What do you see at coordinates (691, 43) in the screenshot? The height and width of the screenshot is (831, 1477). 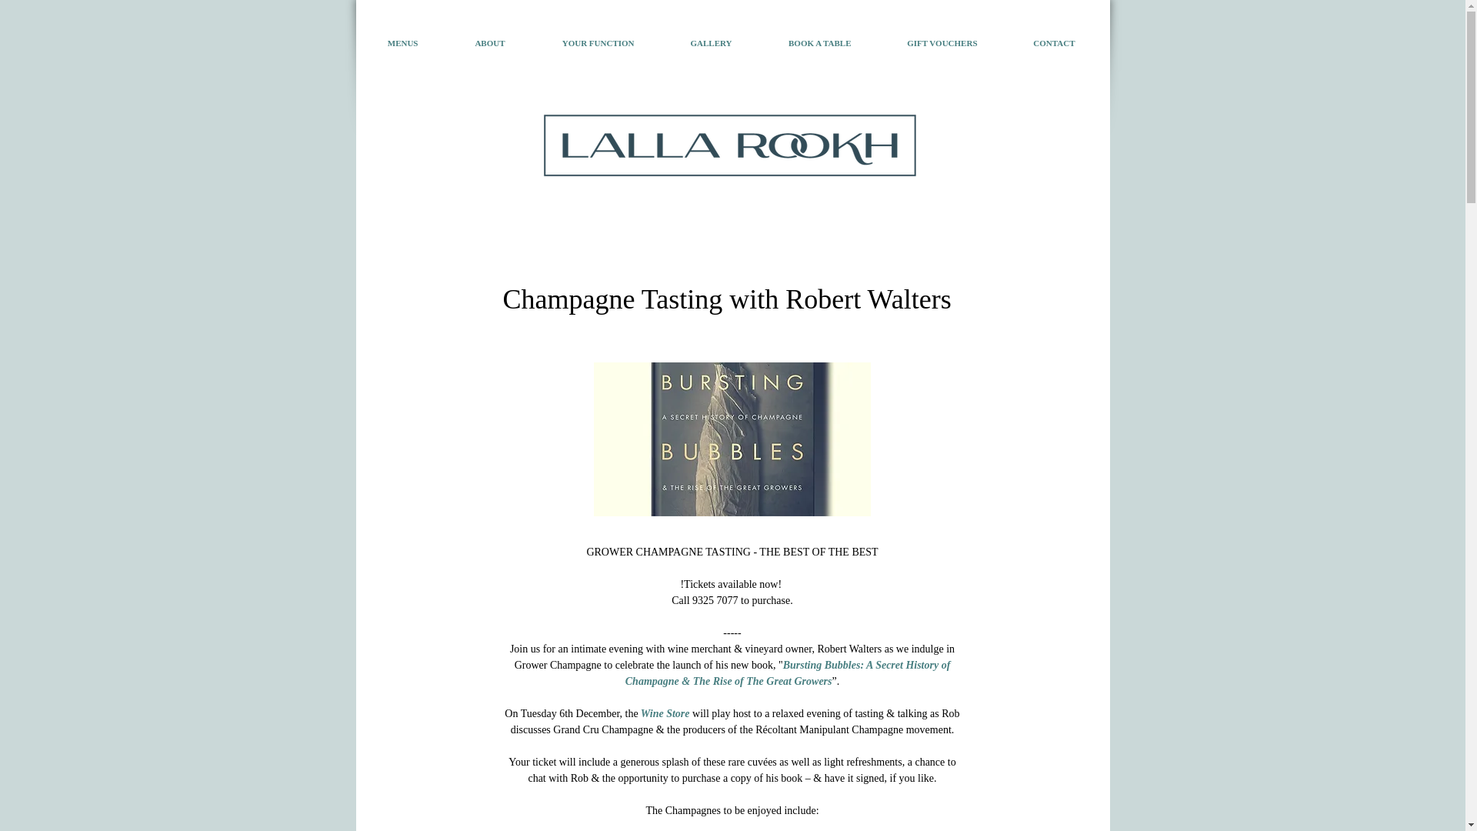 I see `GALLERY` at bounding box center [691, 43].